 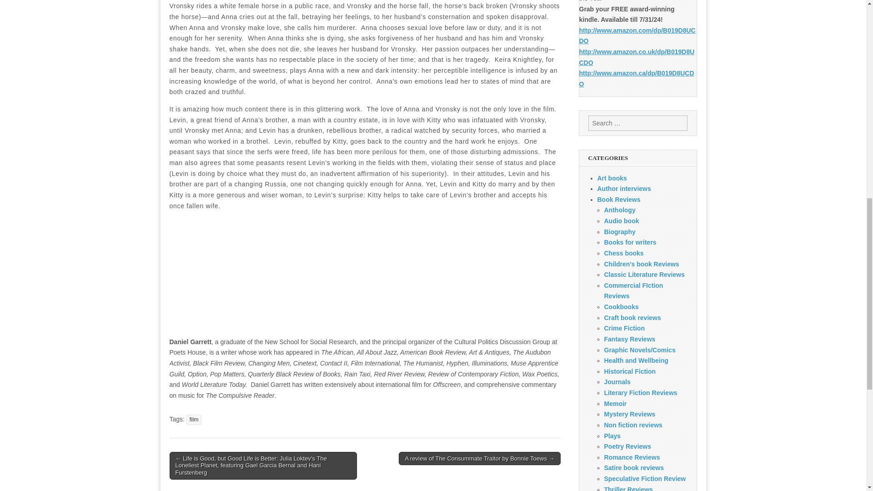 I want to click on Crime Fiction, so click(x=624, y=328).